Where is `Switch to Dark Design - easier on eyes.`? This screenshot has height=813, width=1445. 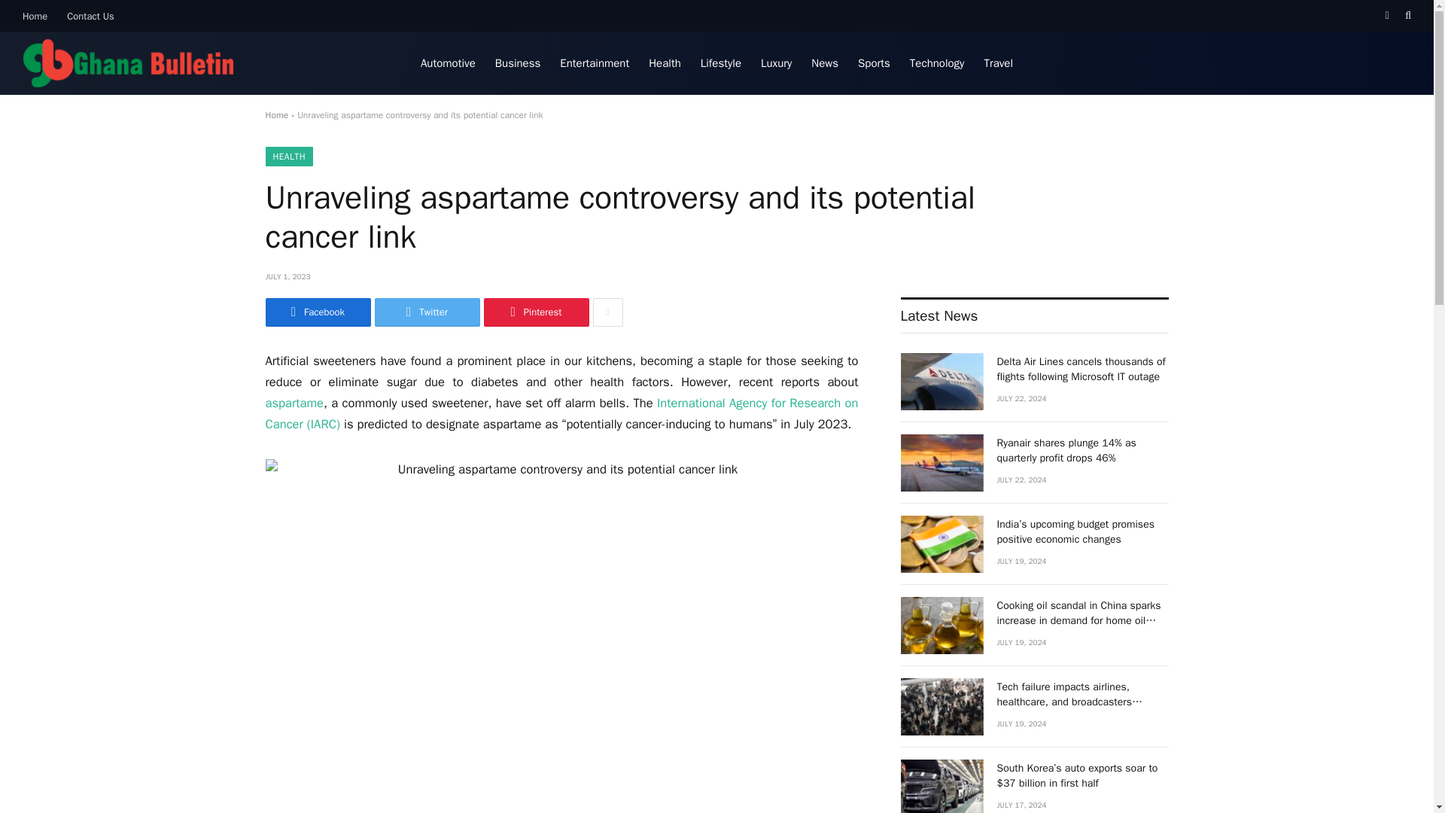
Switch to Dark Design - easier on eyes. is located at coordinates (1386, 16).